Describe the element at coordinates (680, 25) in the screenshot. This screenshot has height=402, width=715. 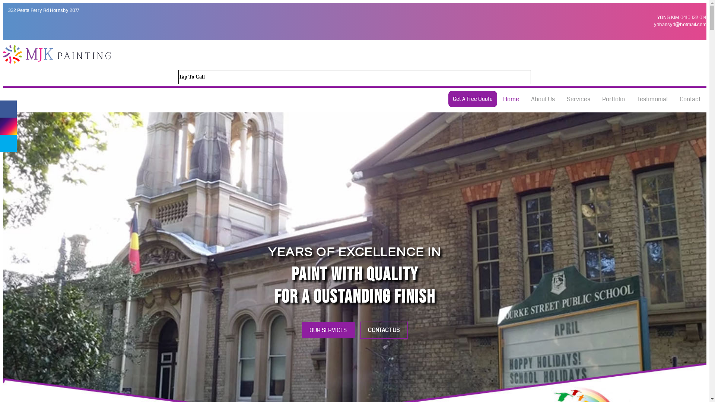
I see `yohansyd@hotmail.com` at that location.